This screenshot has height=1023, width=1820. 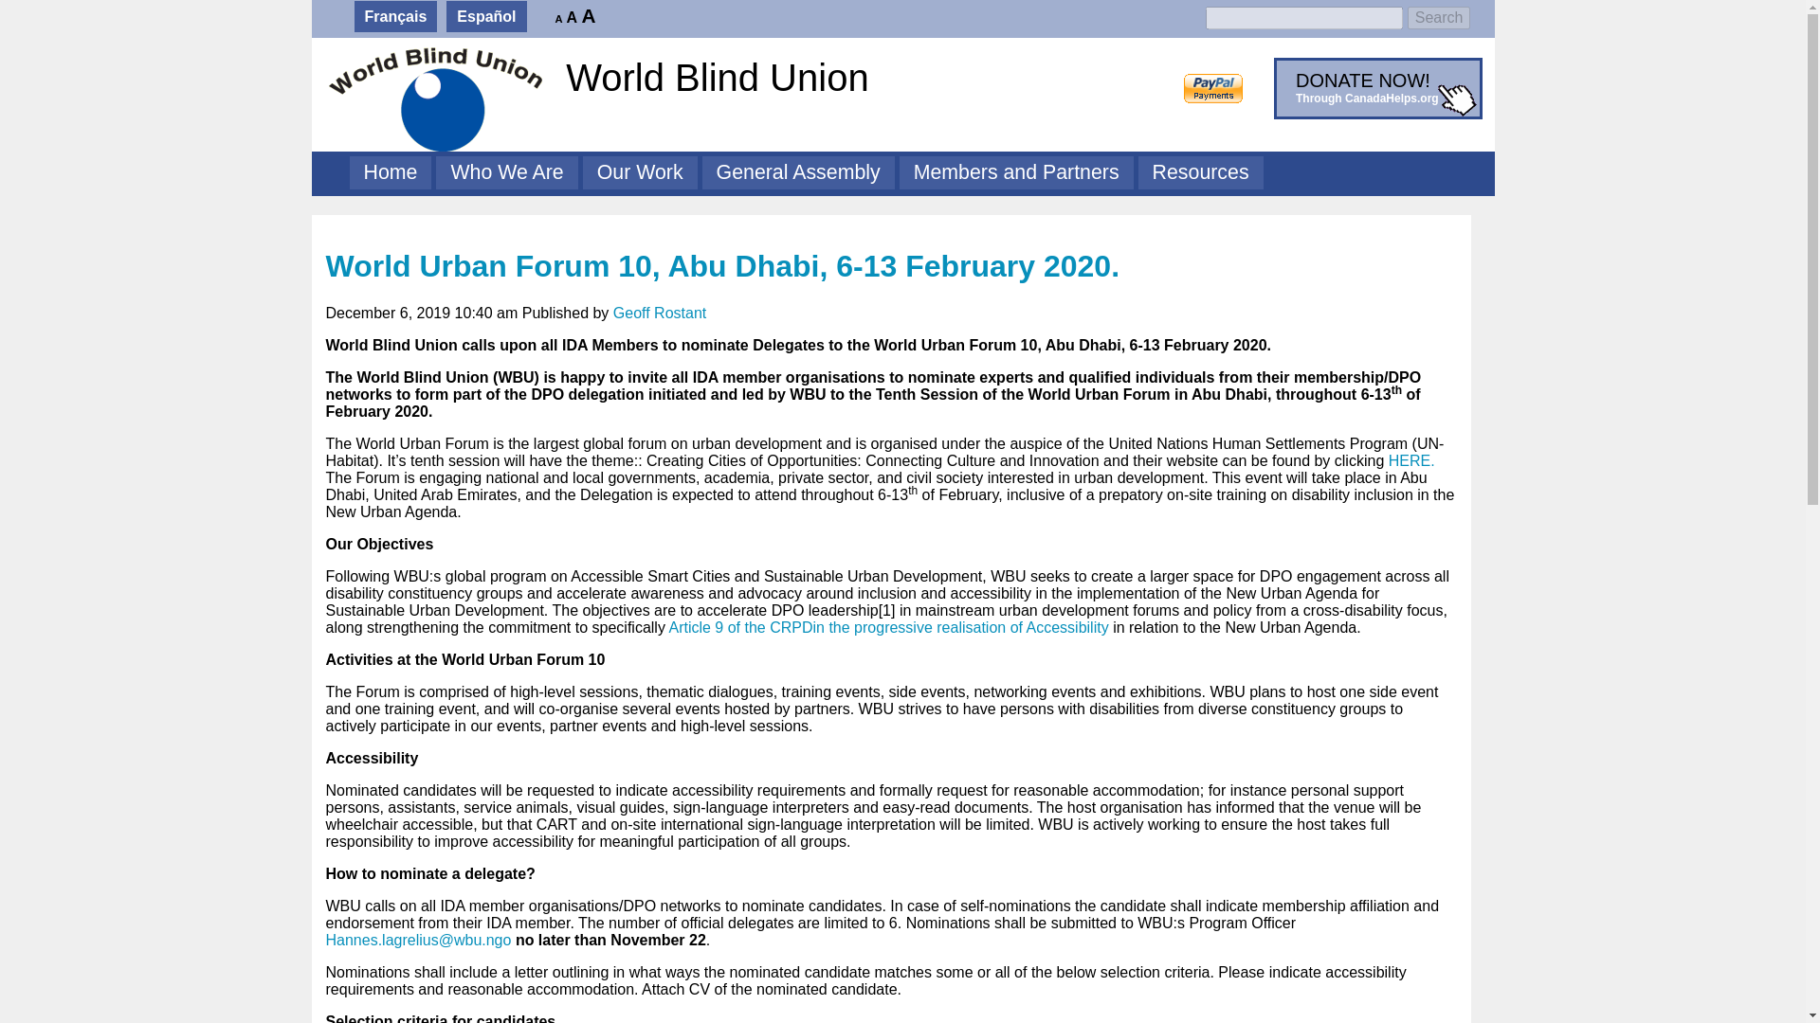 I want to click on Home, so click(x=639, y=172).